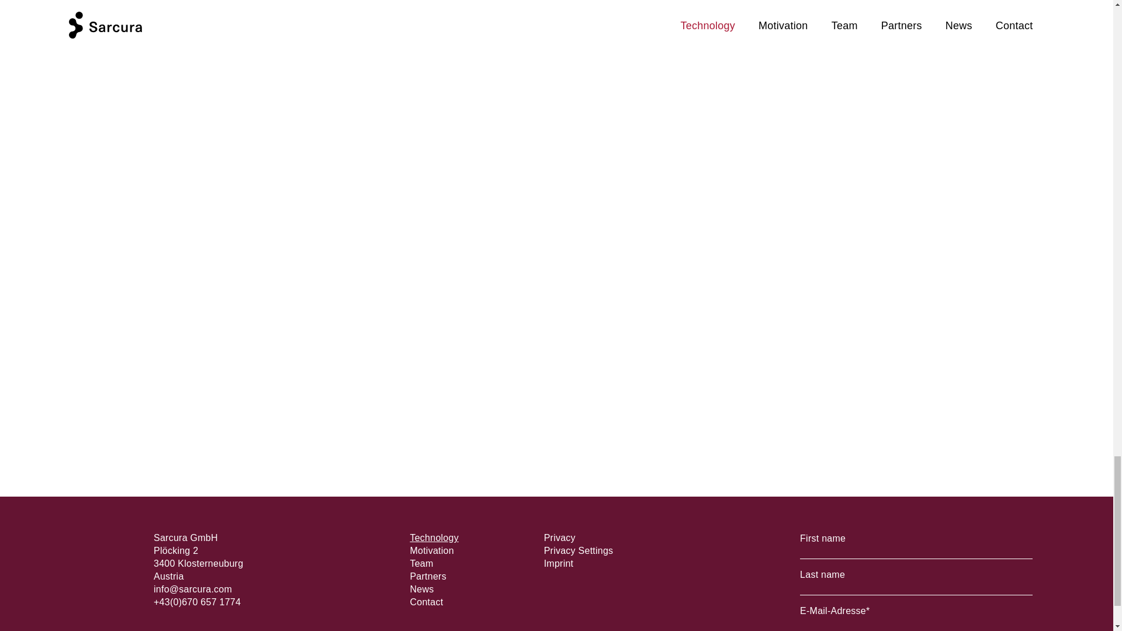 Image resolution: width=1122 pixels, height=631 pixels. I want to click on Partners, so click(427, 576).